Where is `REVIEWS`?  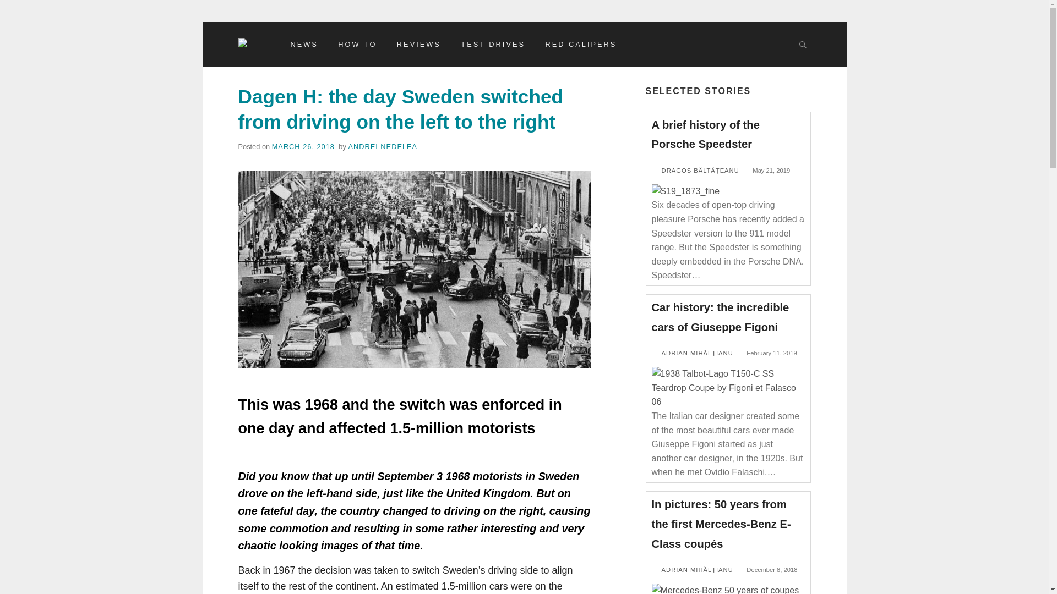
REVIEWS is located at coordinates (418, 44).